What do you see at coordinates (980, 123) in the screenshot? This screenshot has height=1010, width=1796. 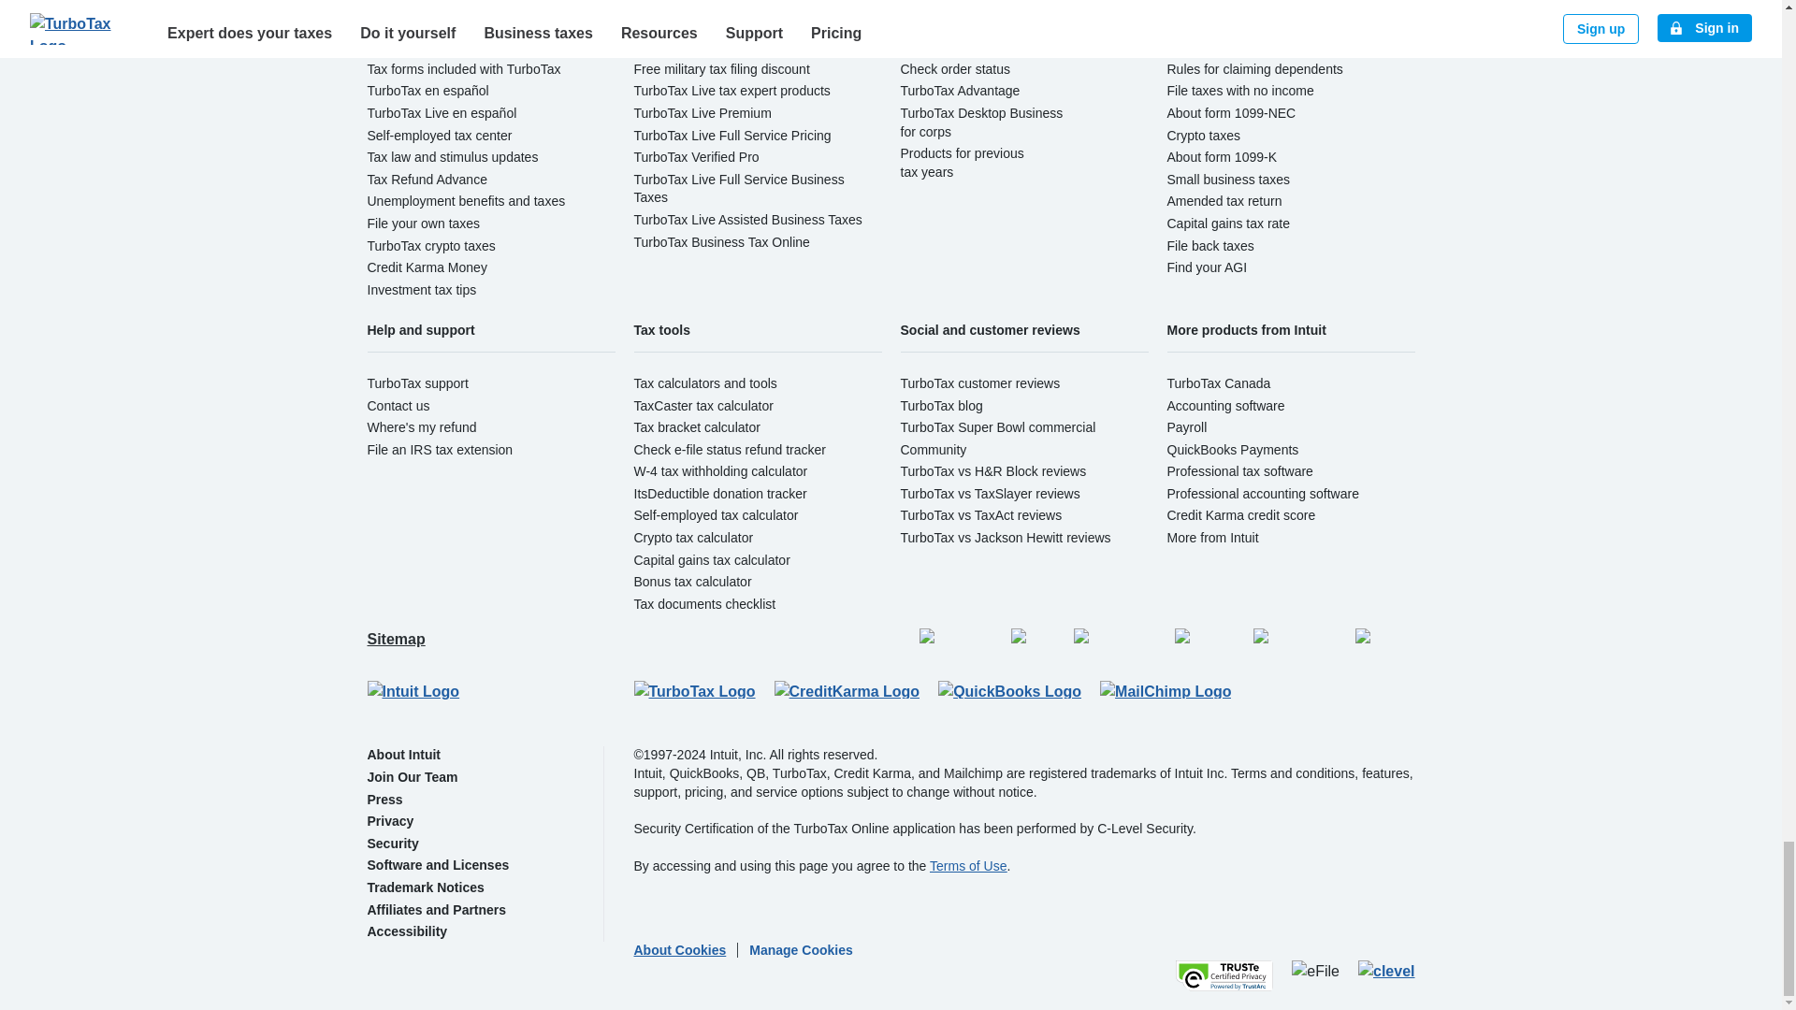 I see `TurboTax Business for corps` at bounding box center [980, 123].